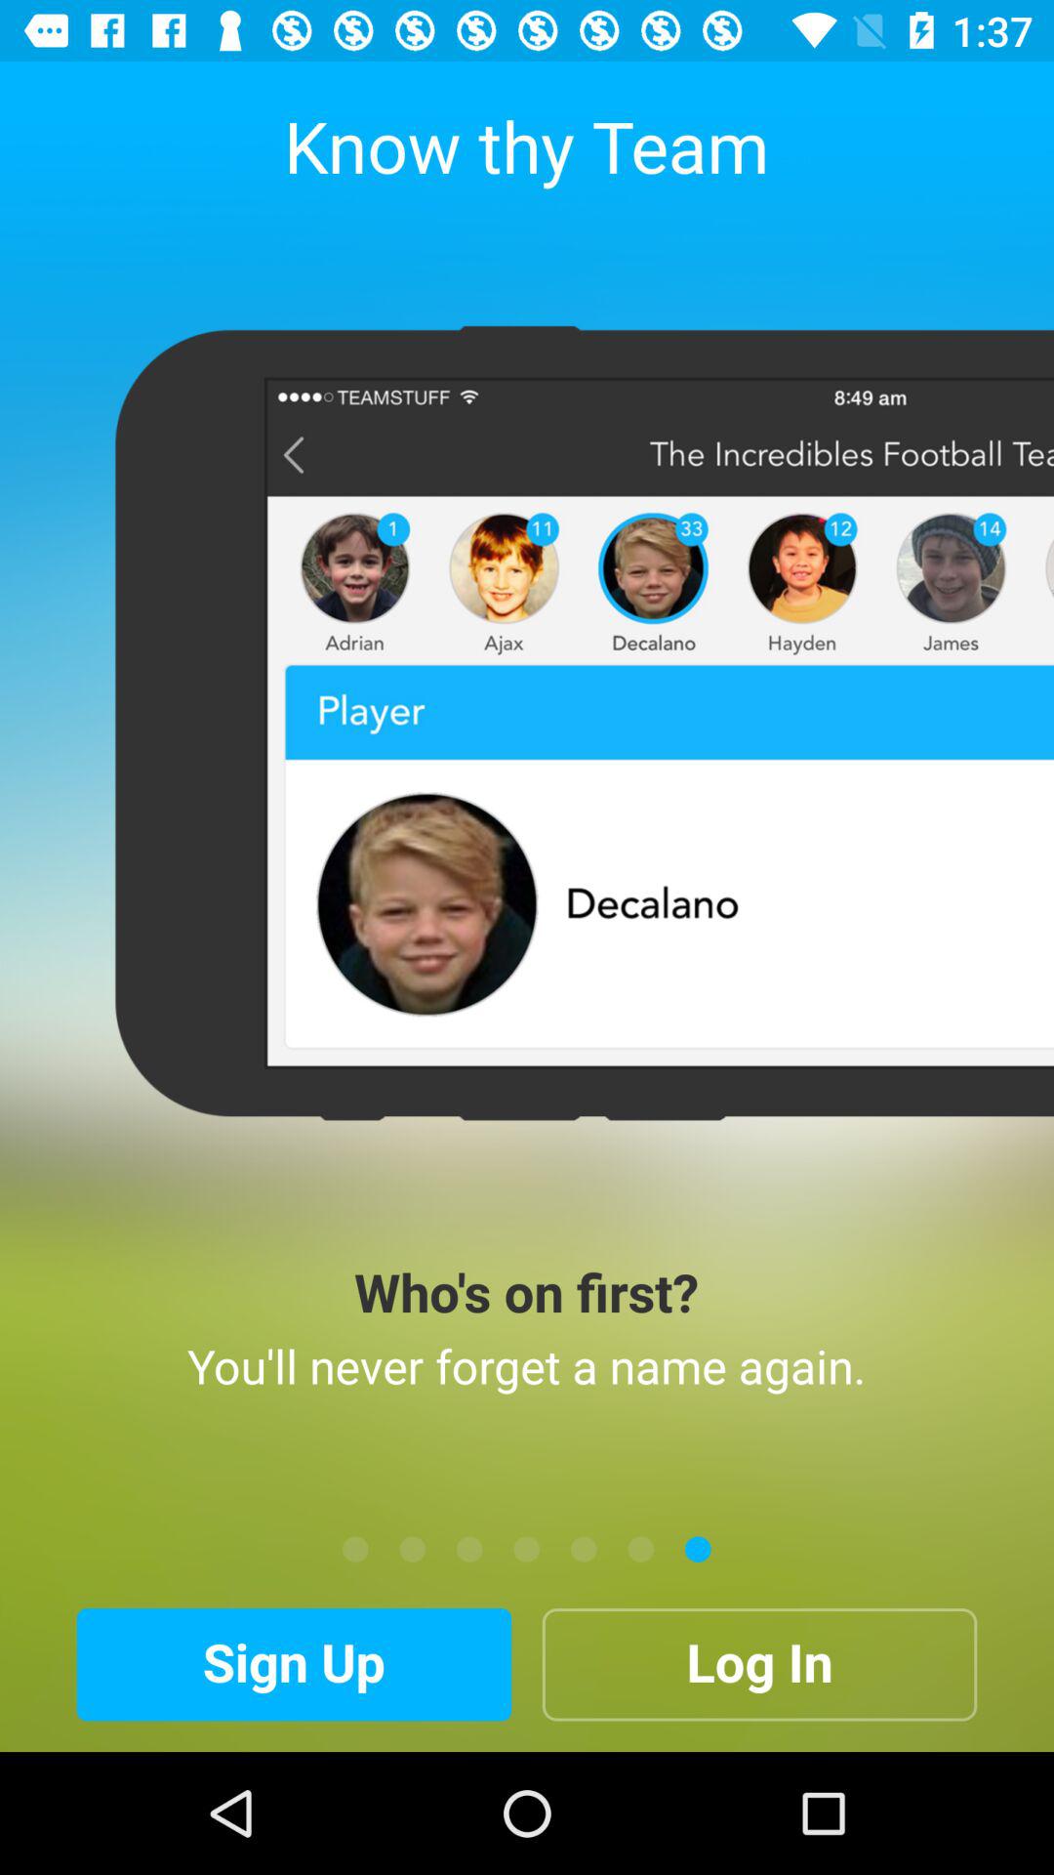 The height and width of the screenshot is (1875, 1054). I want to click on press the icon above log in item, so click(698, 1549).